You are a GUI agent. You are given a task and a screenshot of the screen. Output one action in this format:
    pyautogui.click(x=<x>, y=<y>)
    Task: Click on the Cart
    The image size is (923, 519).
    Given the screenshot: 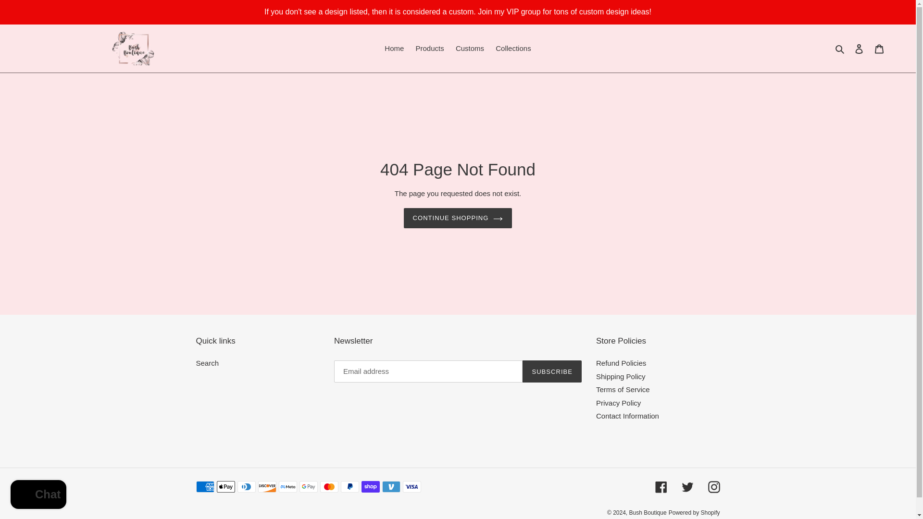 What is the action you would take?
    pyautogui.click(x=879, y=49)
    